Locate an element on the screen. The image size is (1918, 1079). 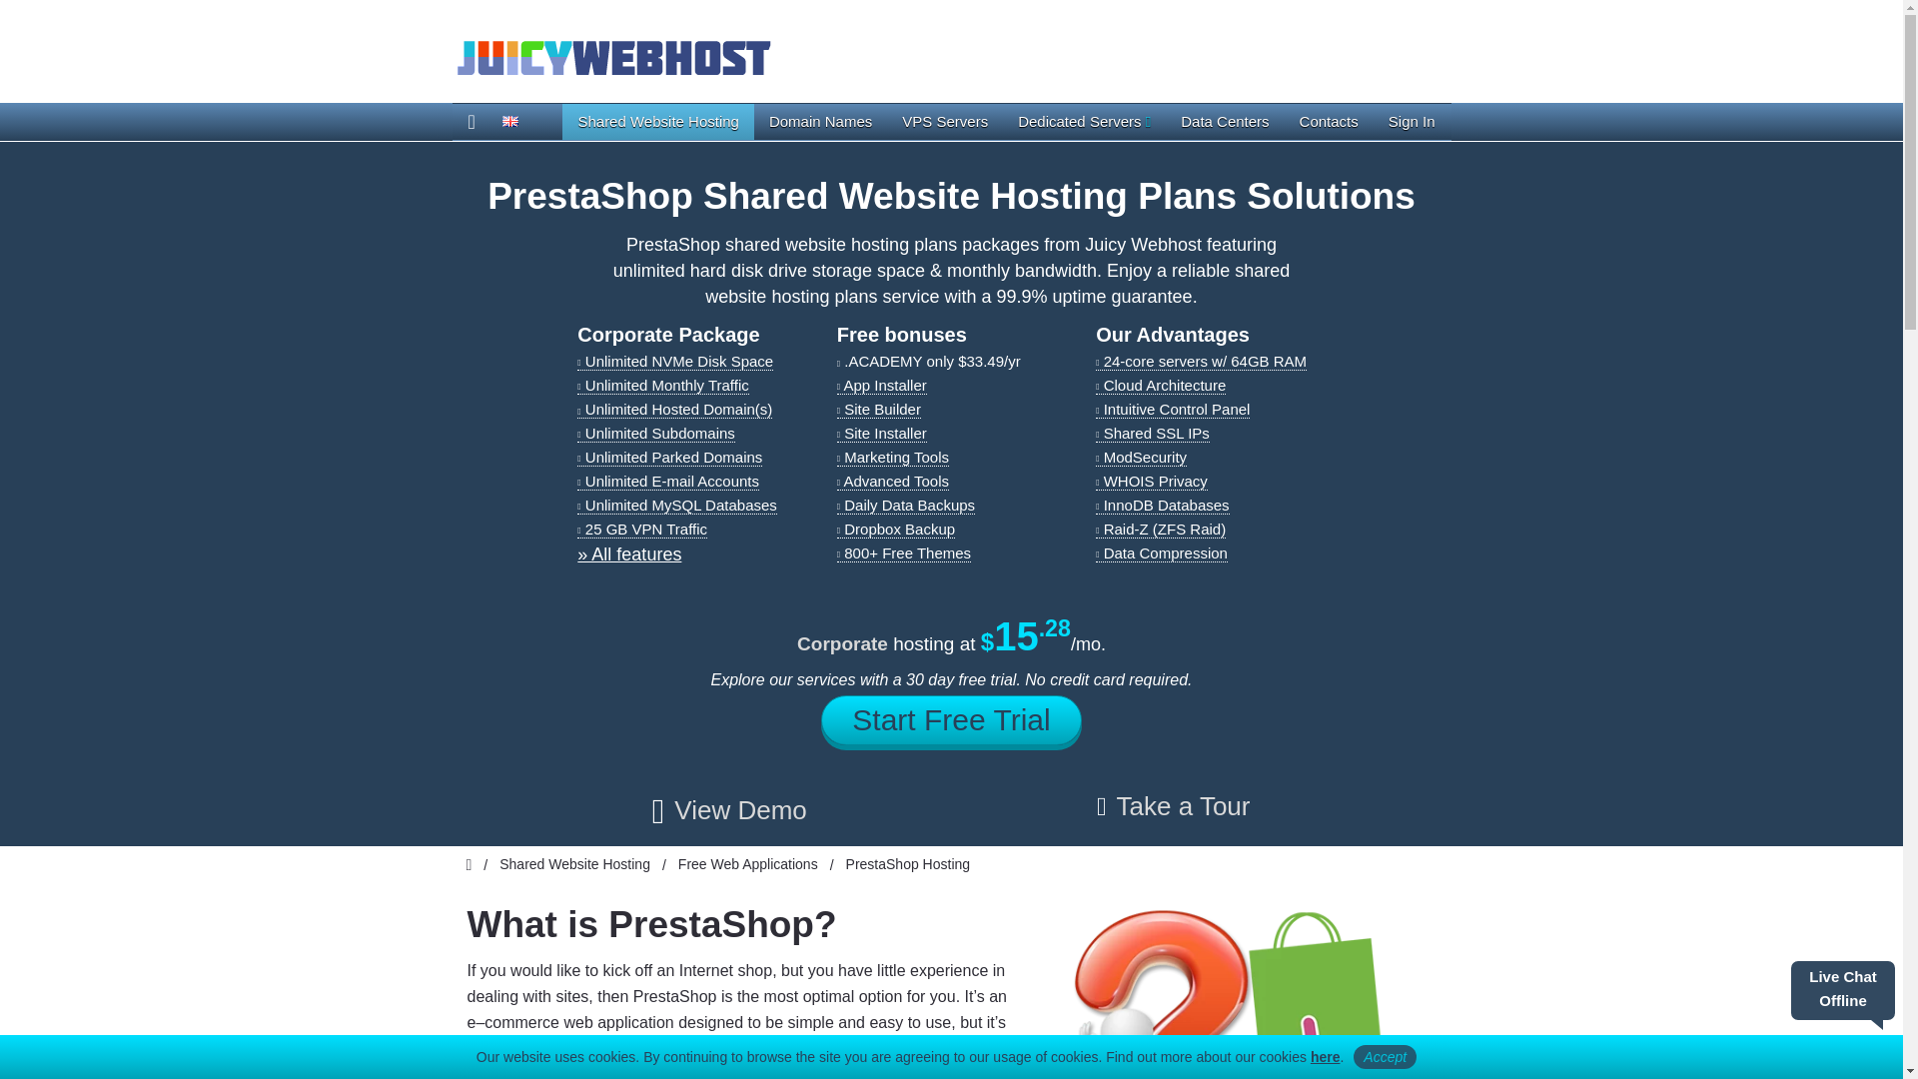
Corporate Plan Details is located at coordinates (628, 553).